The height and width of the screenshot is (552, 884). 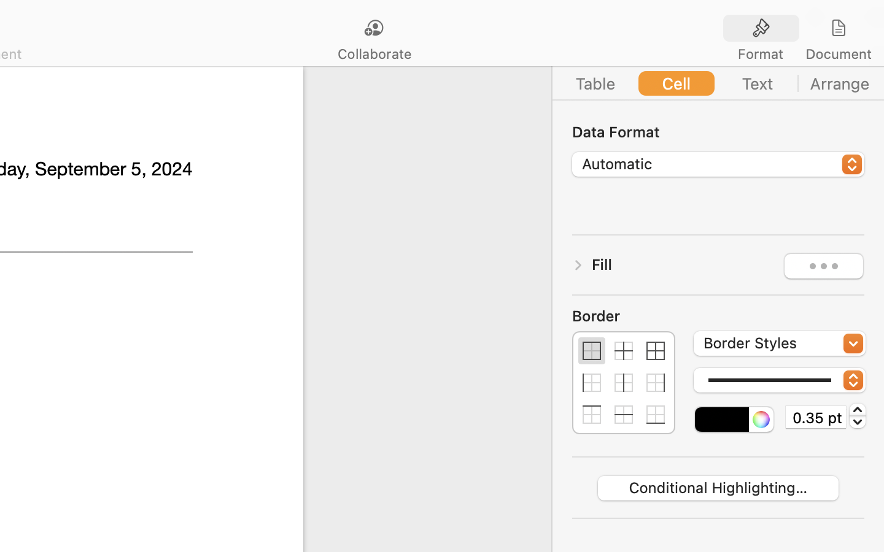 I want to click on 0.35 pt, so click(x=816, y=417).